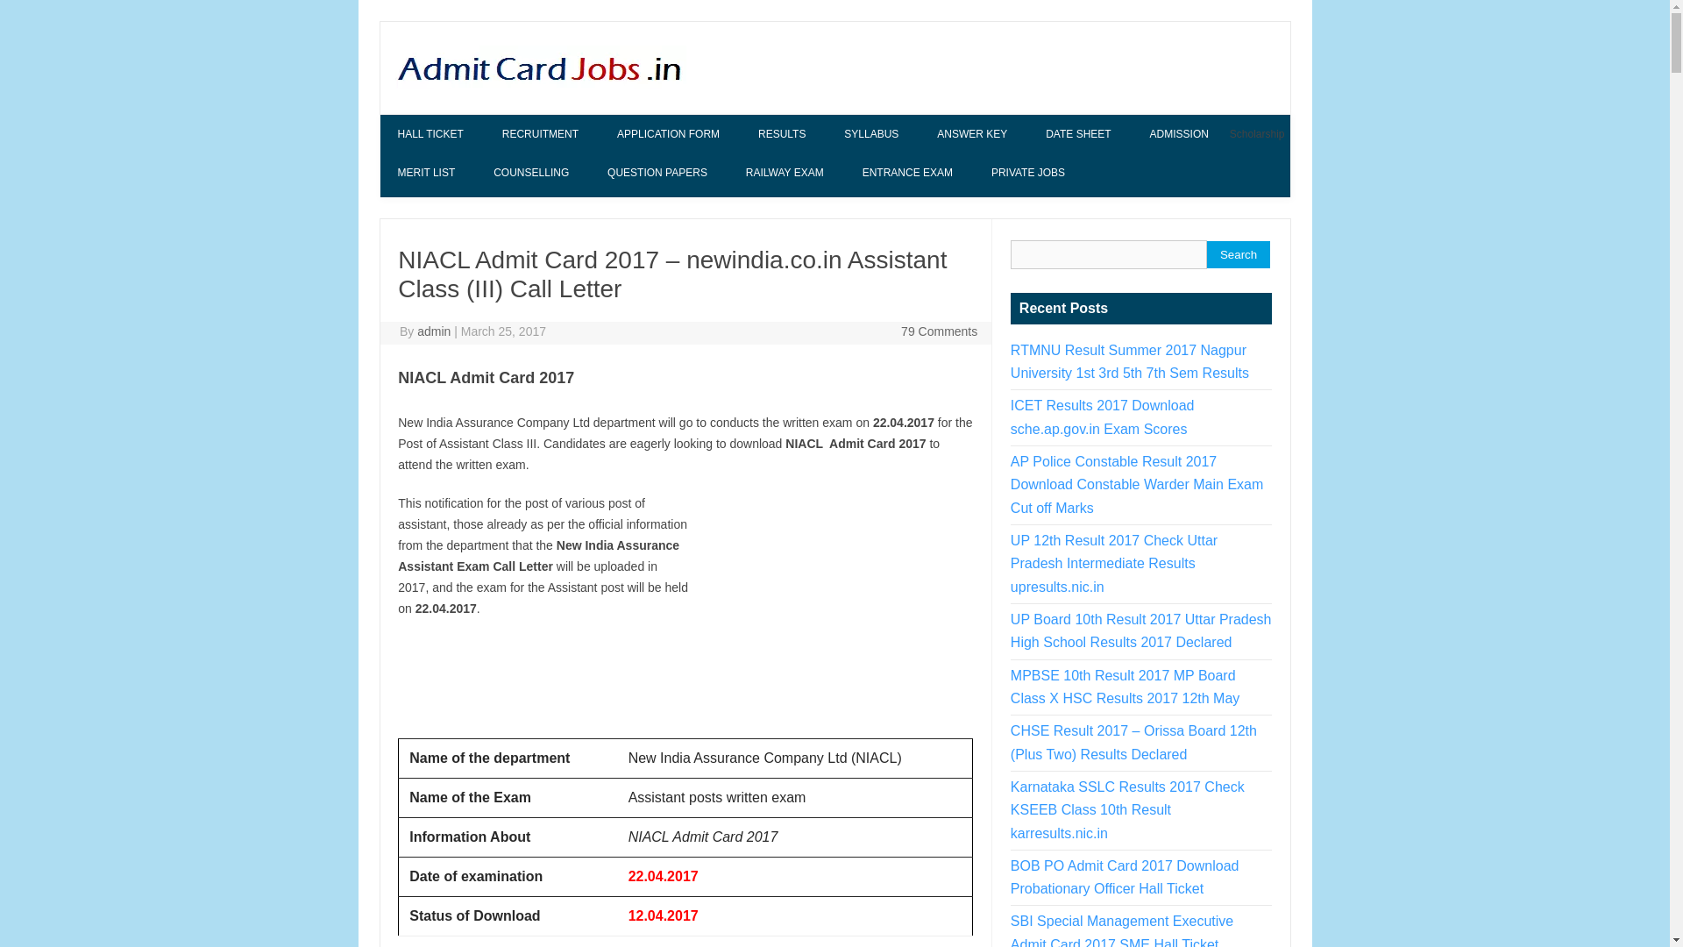 The width and height of the screenshot is (1683, 947). What do you see at coordinates (434, 331) in the screenshot?
I see `Posts by admin` at bounding box center [434, 331].